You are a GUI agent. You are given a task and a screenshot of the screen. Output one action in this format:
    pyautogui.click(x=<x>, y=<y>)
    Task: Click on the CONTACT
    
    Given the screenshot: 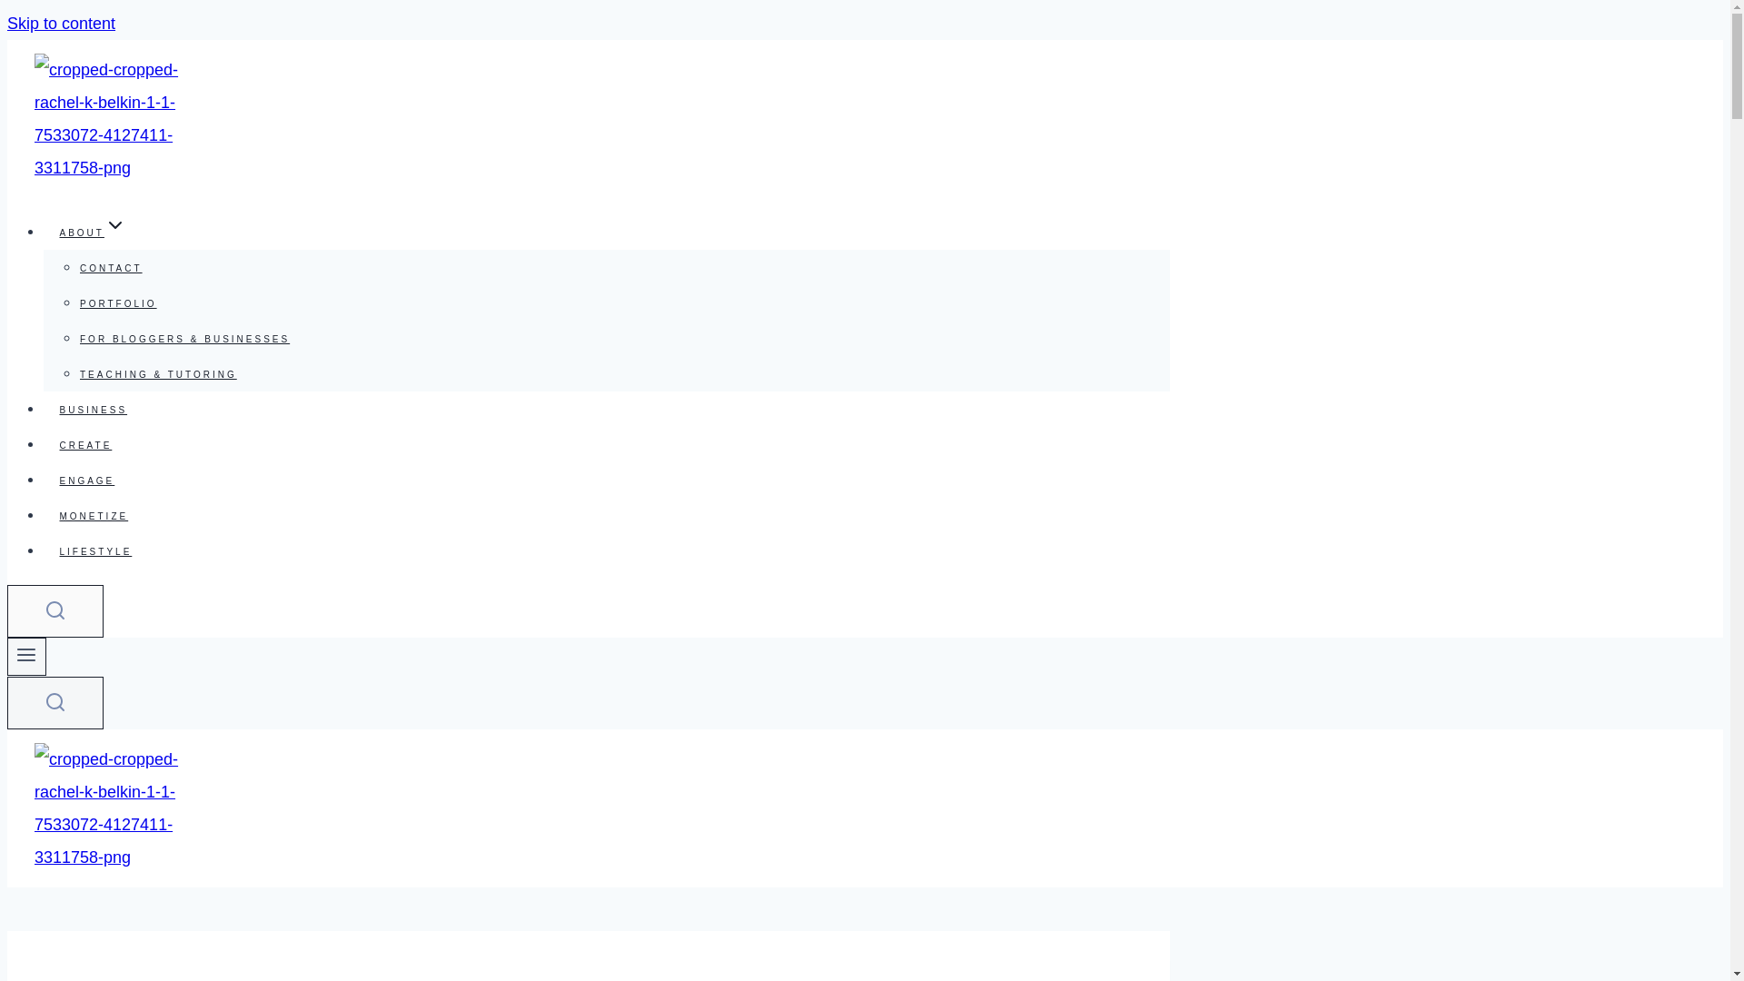 What is the action you would take?
    pyautogui.click(x=111, y=268)
    